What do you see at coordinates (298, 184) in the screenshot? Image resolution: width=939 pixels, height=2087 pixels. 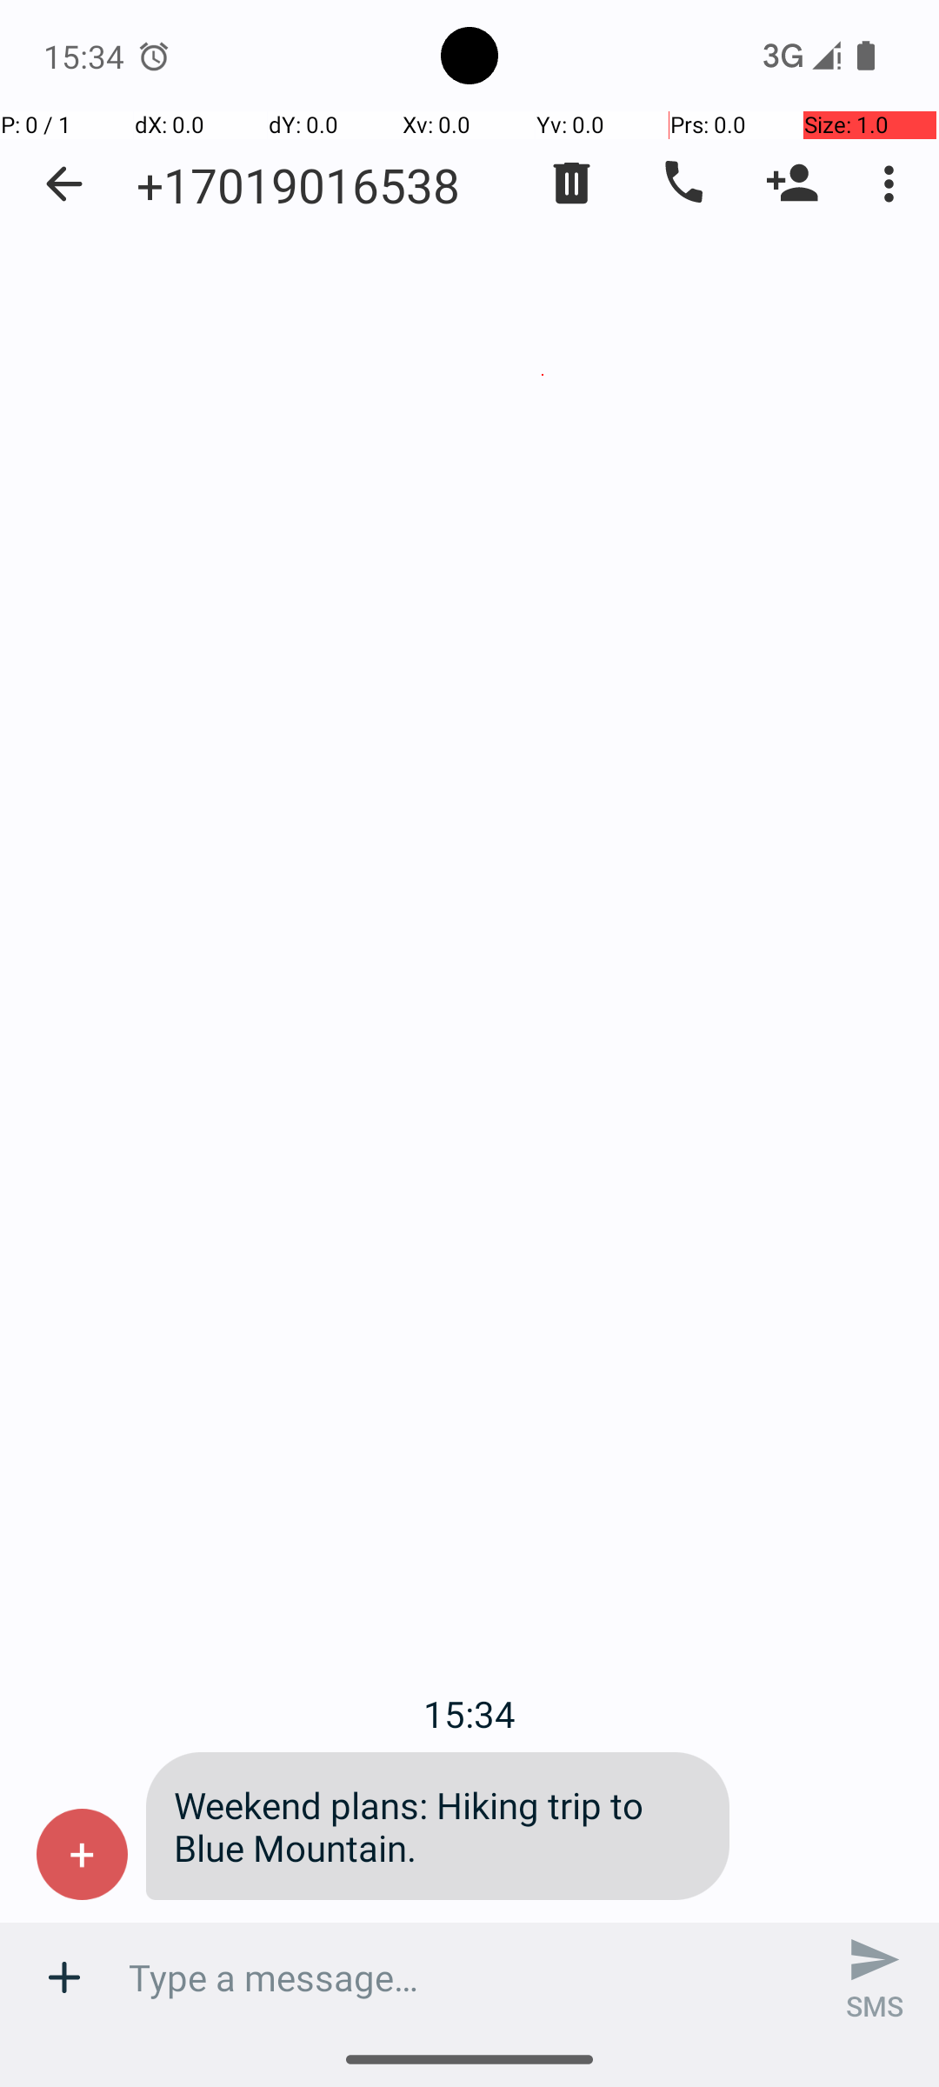 I see `+17019016538` at bounding box center [298, 184].